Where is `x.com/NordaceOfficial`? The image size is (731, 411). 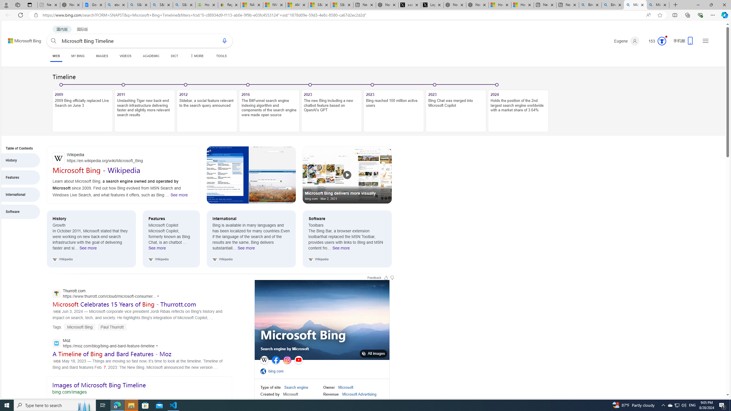 x.com/NordaceOfficial is located at coordinates (409, 5).